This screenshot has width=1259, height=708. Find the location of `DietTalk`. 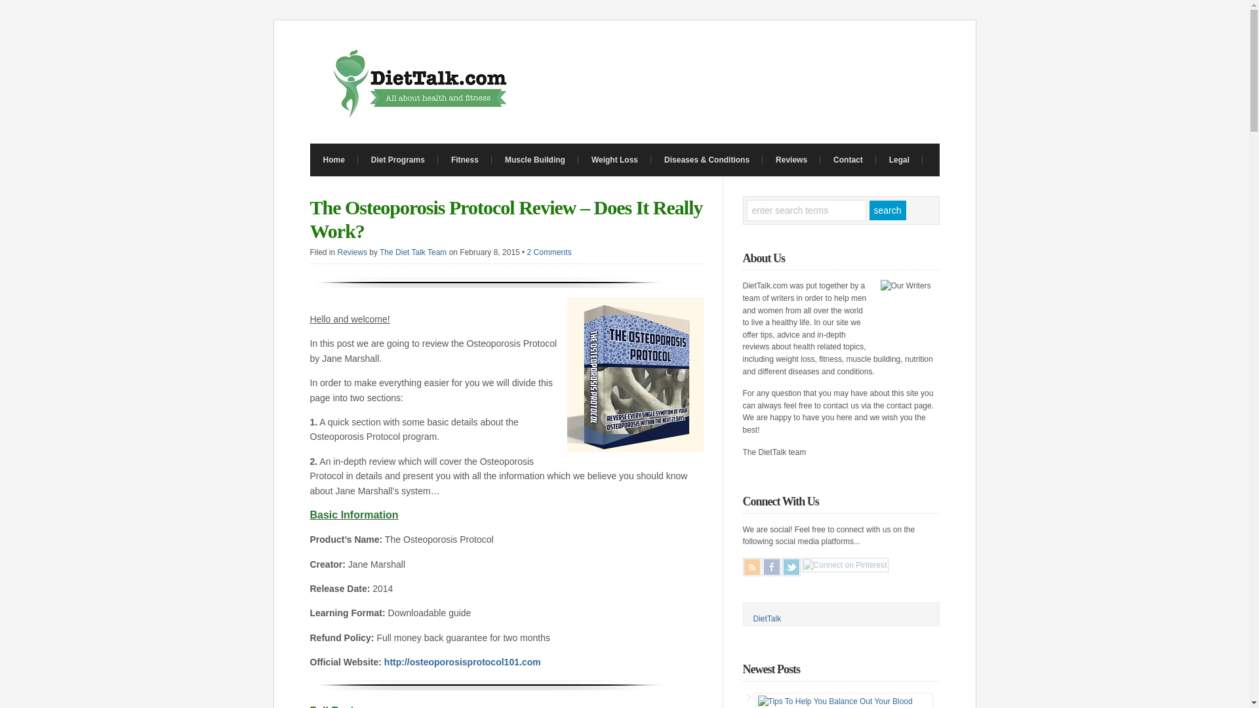

DietTalk is located at coordinates (767, 619).